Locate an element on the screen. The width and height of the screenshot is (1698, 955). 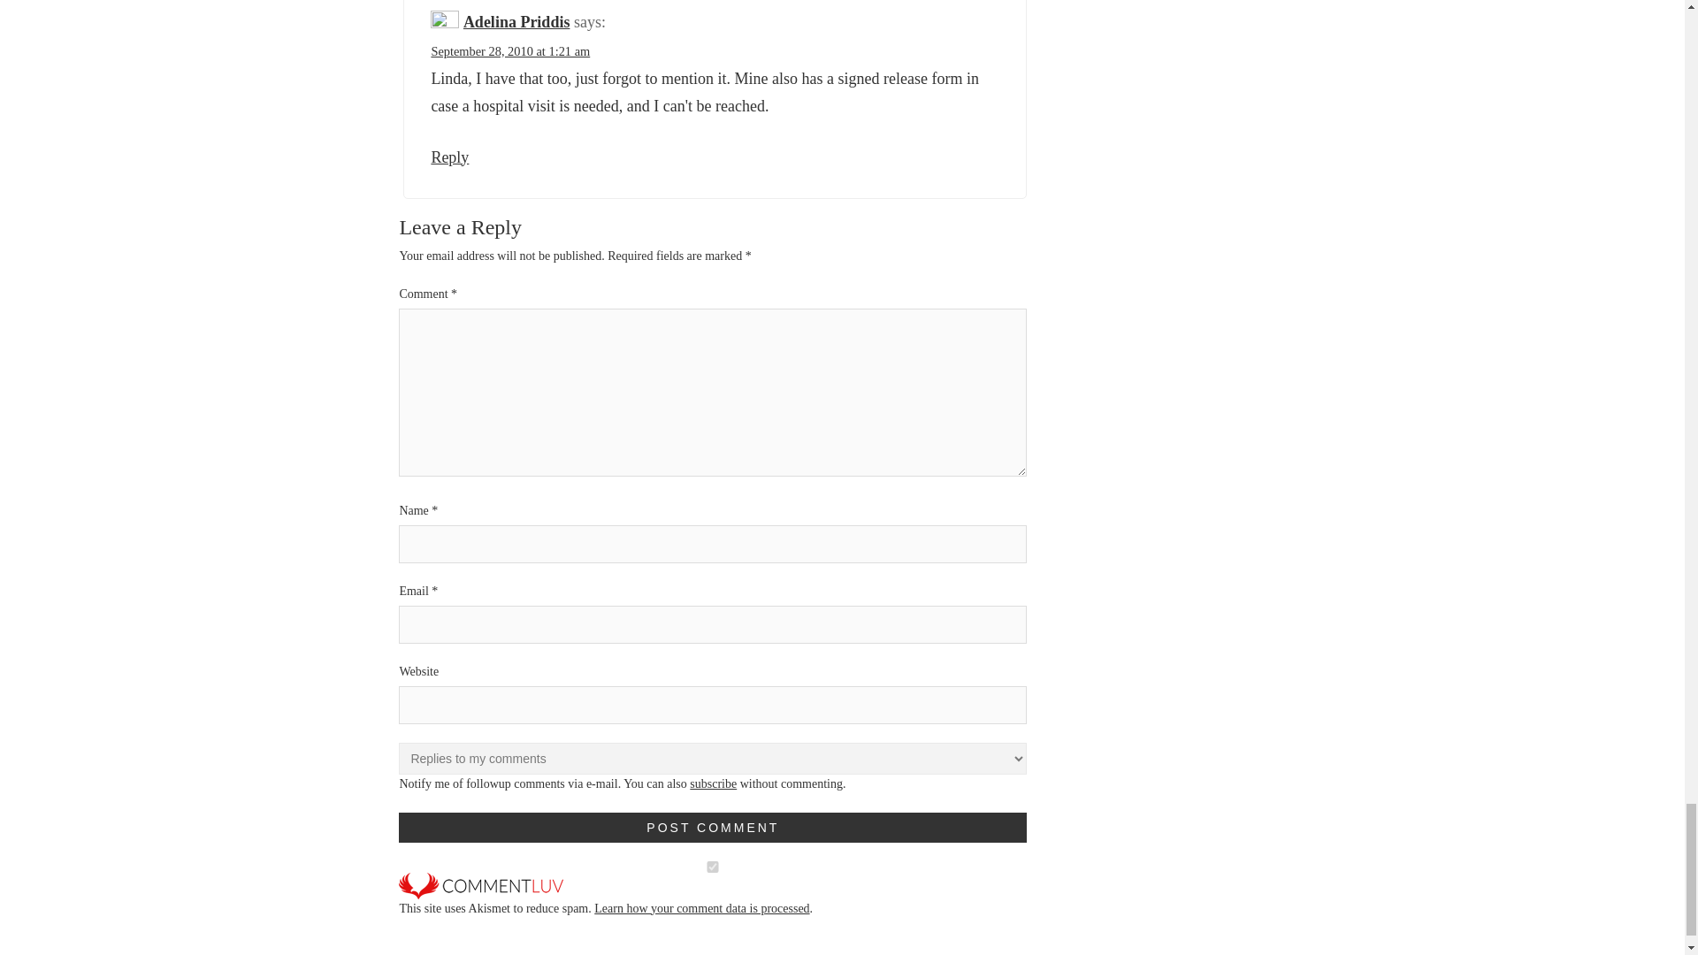
on is located at coordinates (713, 867).